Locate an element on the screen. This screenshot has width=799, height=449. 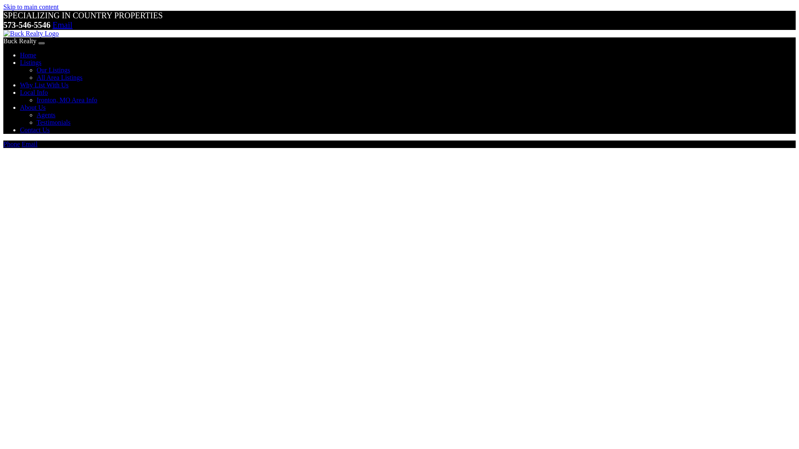
Local Info is located at coordinates (34, 92).